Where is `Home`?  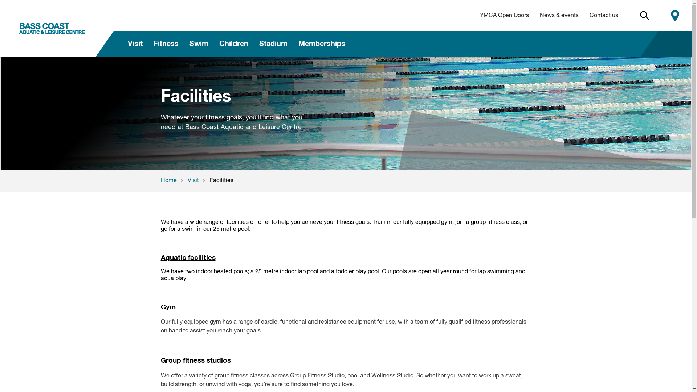
Home is located at coordinates (174, 181).